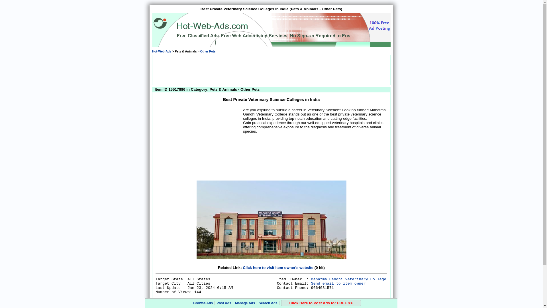 The width and height of the screenshot is (547, 308). I want to click on Search Ads, so click(268, 303).